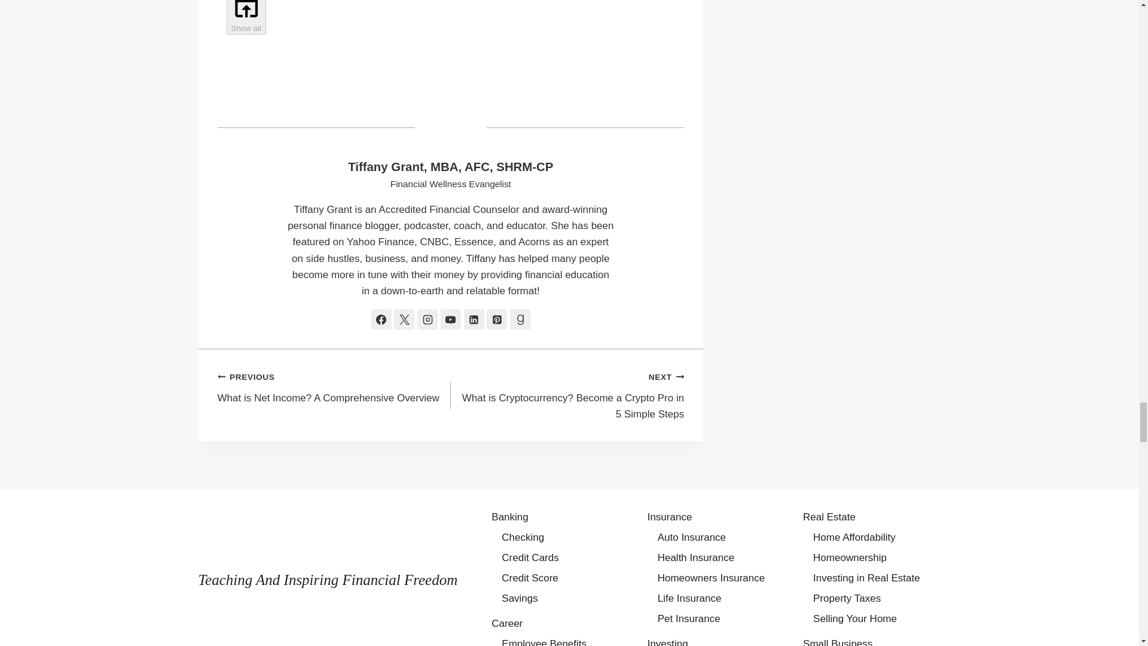 This screenshot has height=646, width=1148. I want to click on Posts by Tiffany Grant, MBA, AFC, SHRM-CP, so click(450, 166).